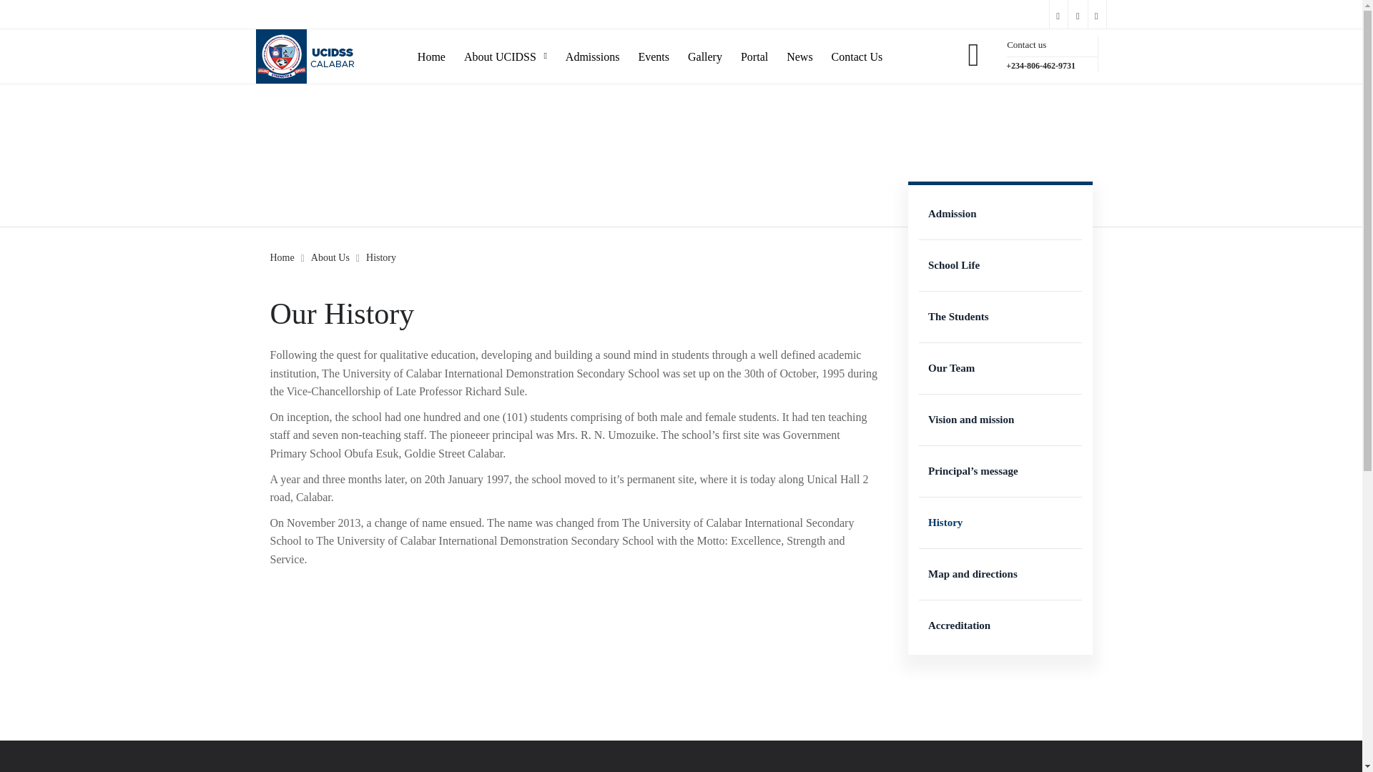  Describe the element at coordinates (1000, 213) in the screenshot. I see `Admission` at that location.